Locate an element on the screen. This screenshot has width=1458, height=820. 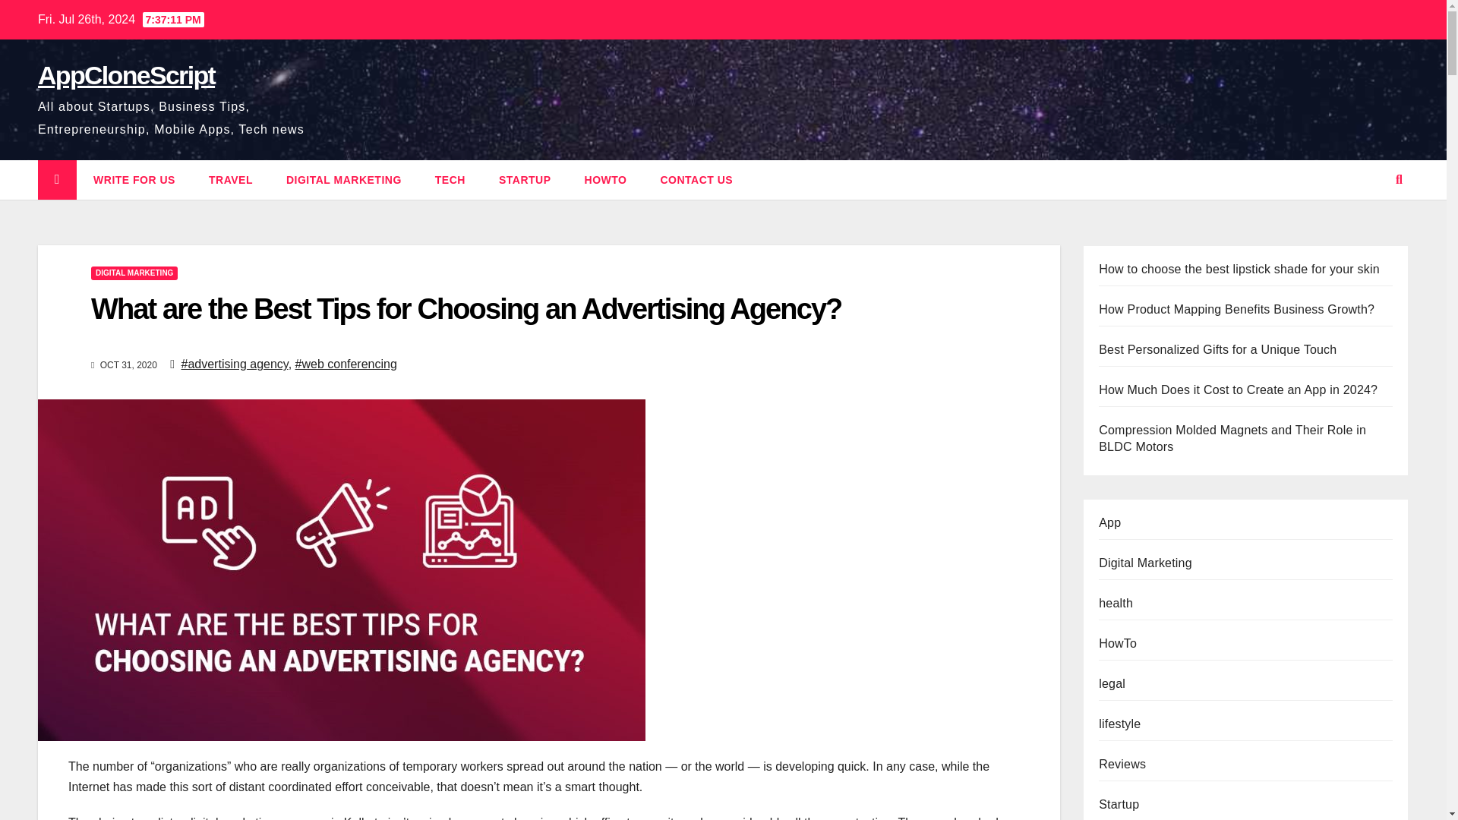
AppCloneScript is located at coordinates (126, 74).